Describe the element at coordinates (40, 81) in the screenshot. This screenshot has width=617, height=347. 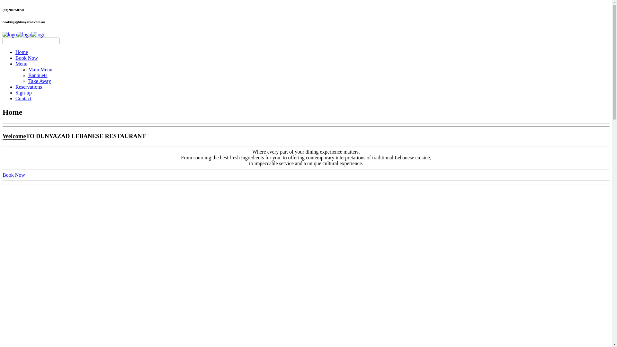
I see `Take Away` at that location.